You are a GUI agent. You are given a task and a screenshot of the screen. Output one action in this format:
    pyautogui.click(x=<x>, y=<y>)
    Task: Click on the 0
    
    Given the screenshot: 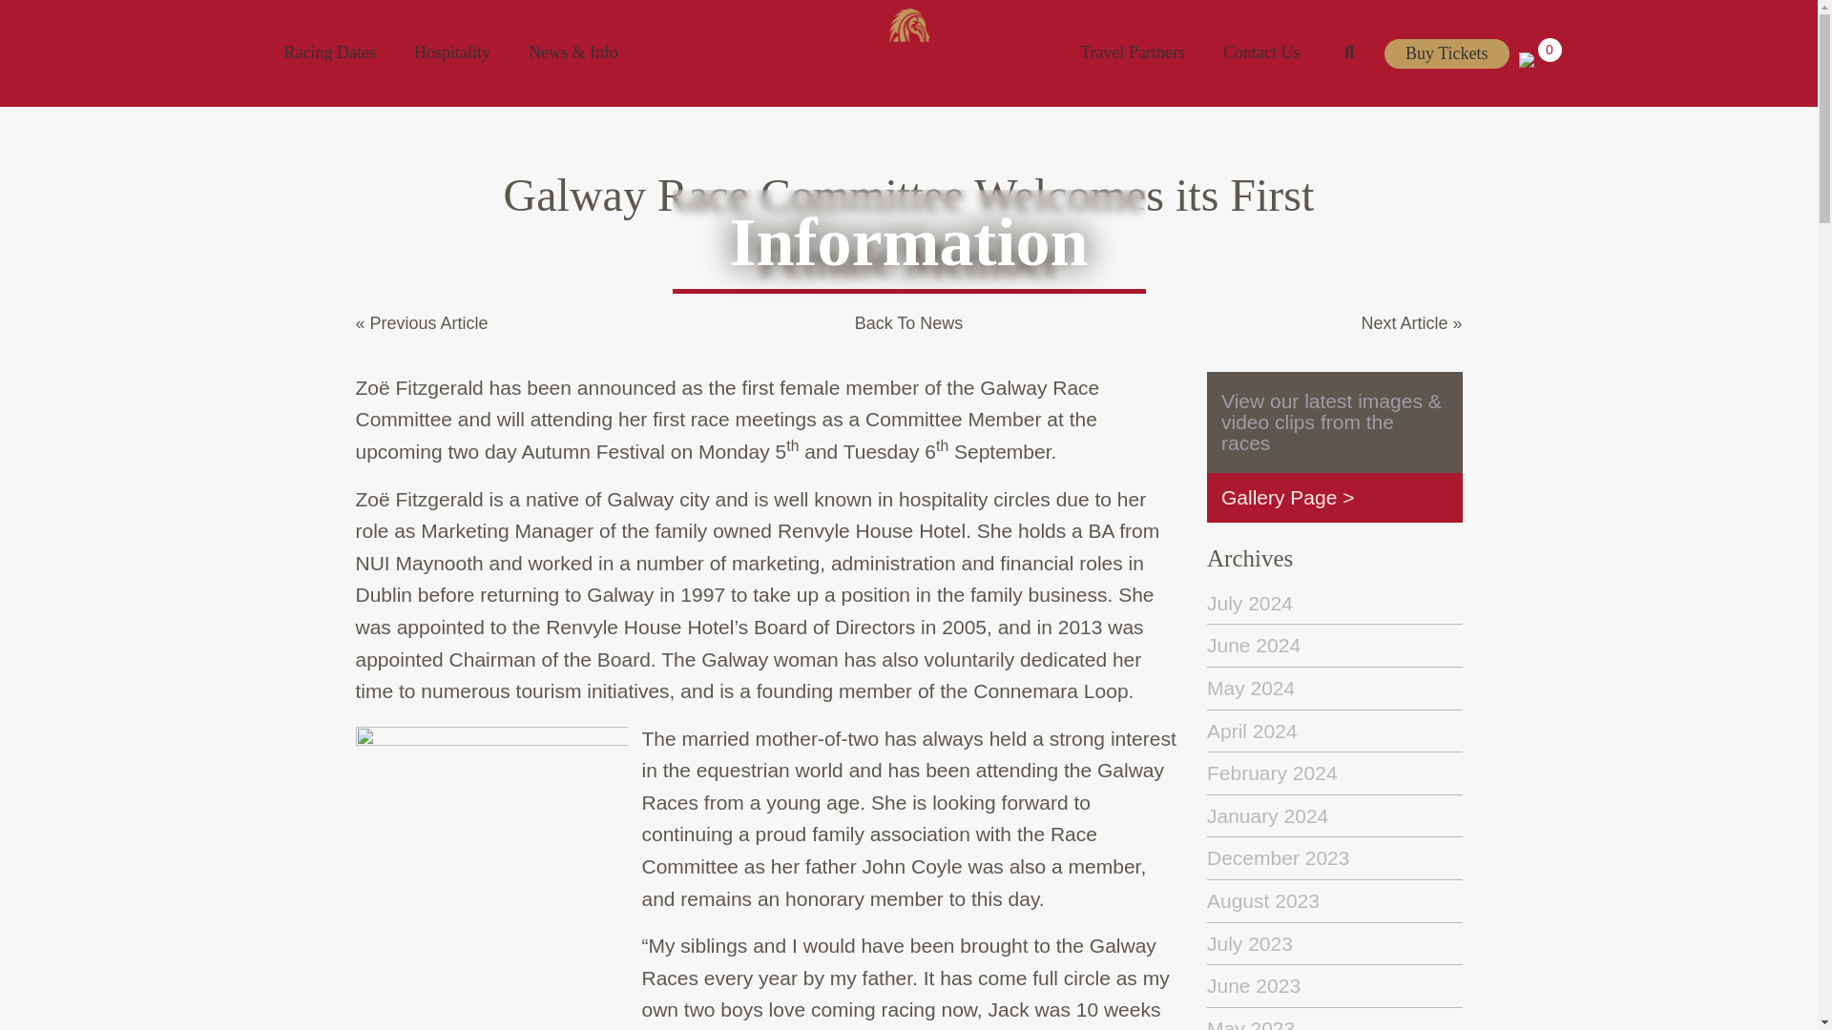 What is the action you would take?
    pyautogui.click(x=1536, y=59)
    